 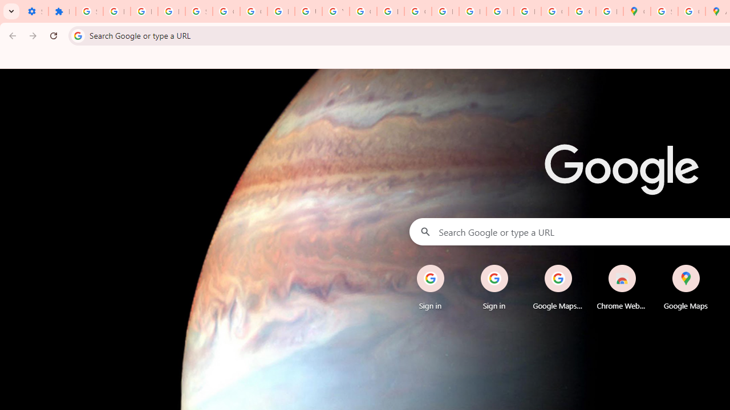 What do you see at coordinates (445, 11) in the screenshot?
I see `Privacy Help Center - Policies Help` at bounding box center [445, 11].